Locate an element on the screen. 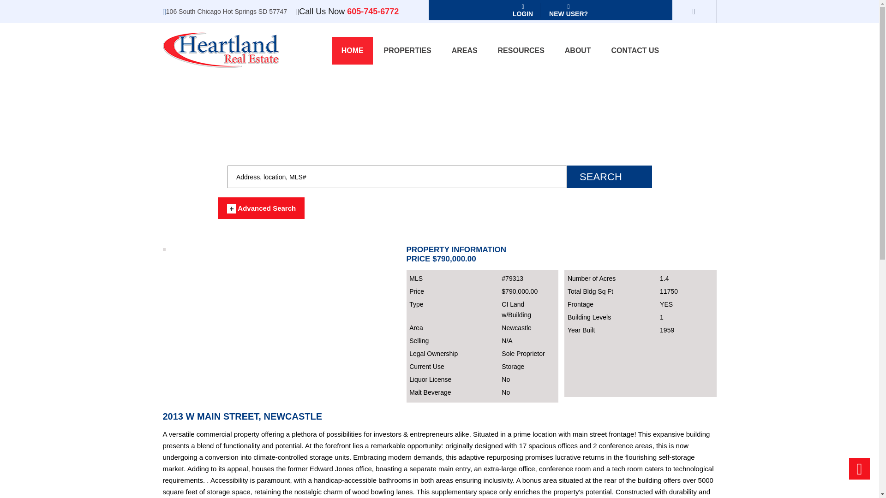 The image size is (886, 498). Search is located at coordinates (609, 177).